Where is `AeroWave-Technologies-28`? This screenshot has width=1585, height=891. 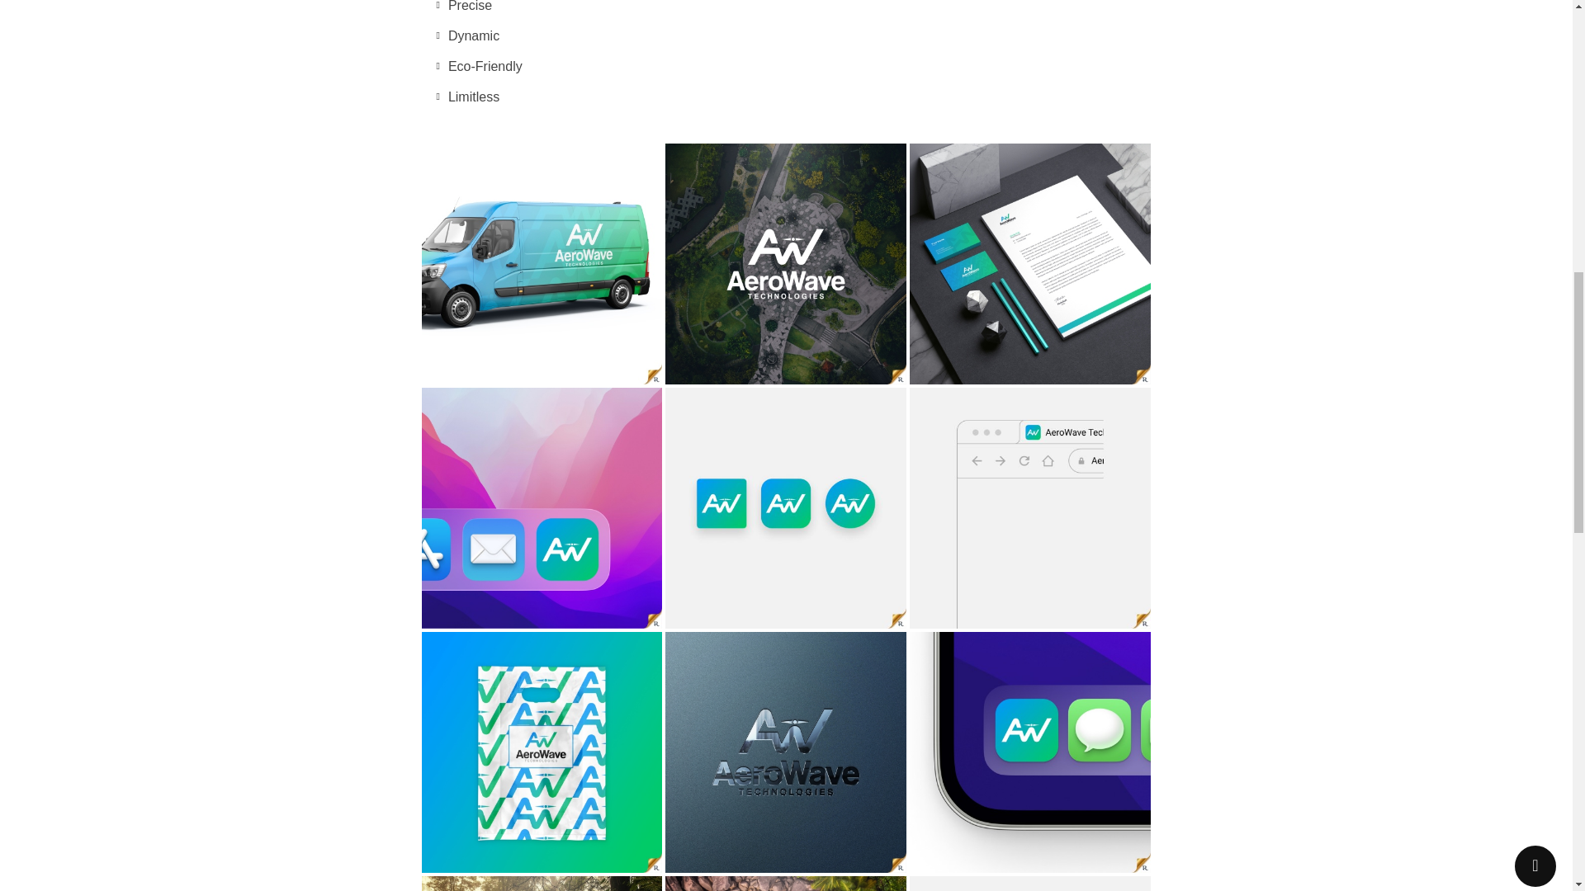 AeroWave-Technologies-28 is located at coordinates (786, 263).